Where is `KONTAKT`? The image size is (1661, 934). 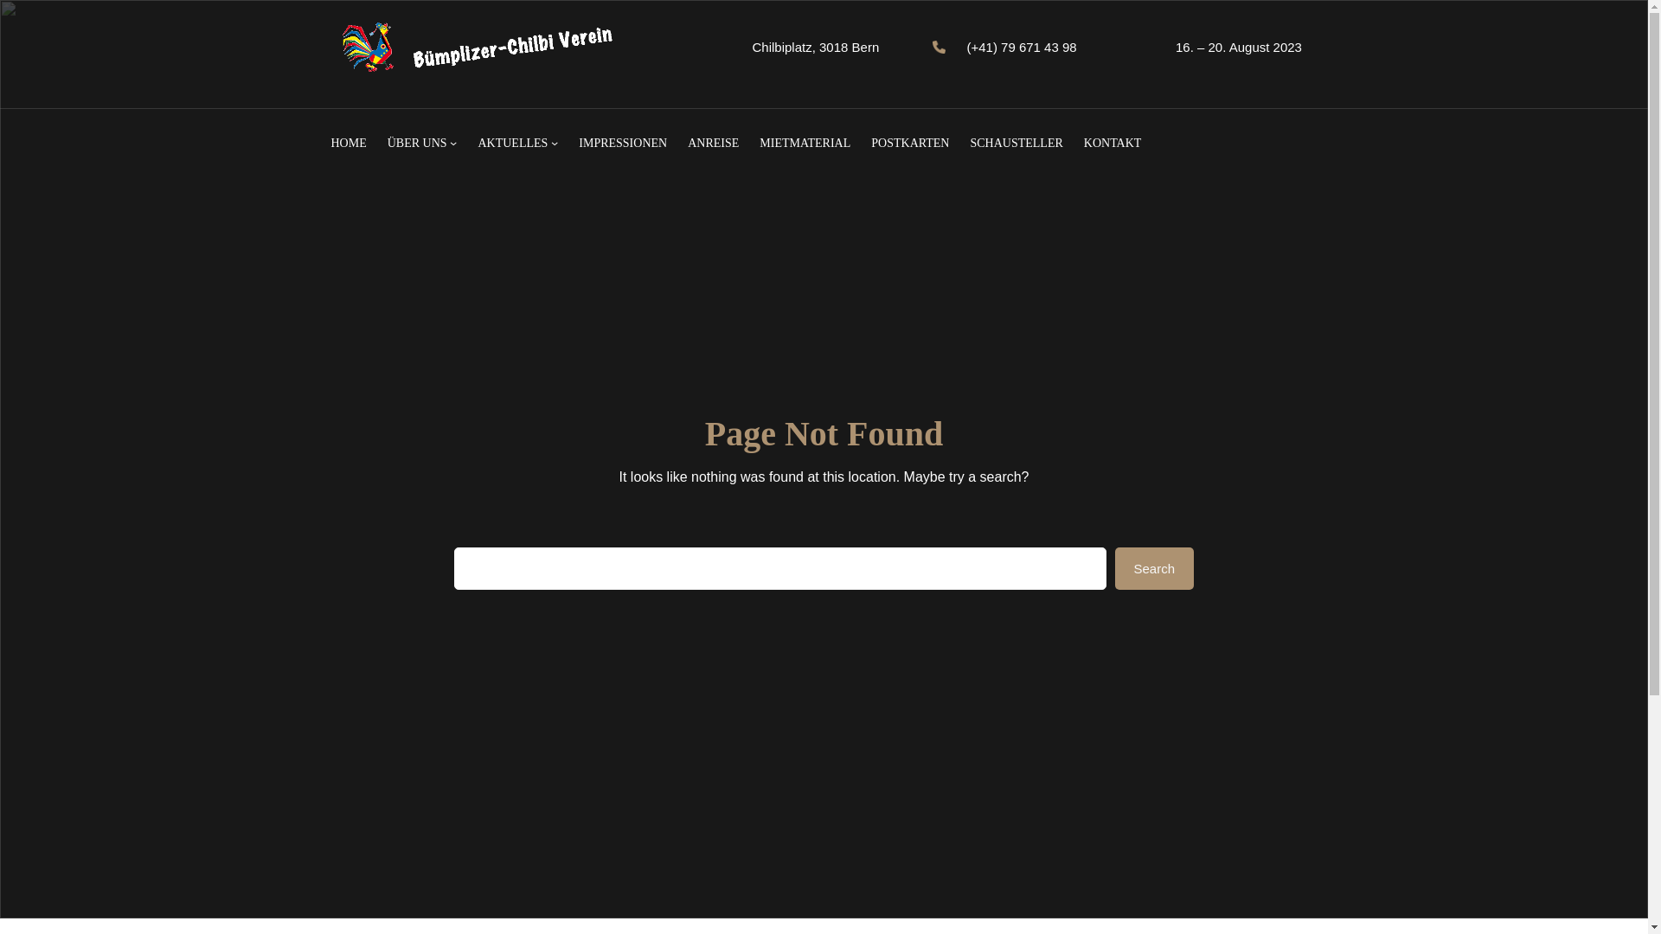 KONTAKT is located at coordinates (1113, 144).